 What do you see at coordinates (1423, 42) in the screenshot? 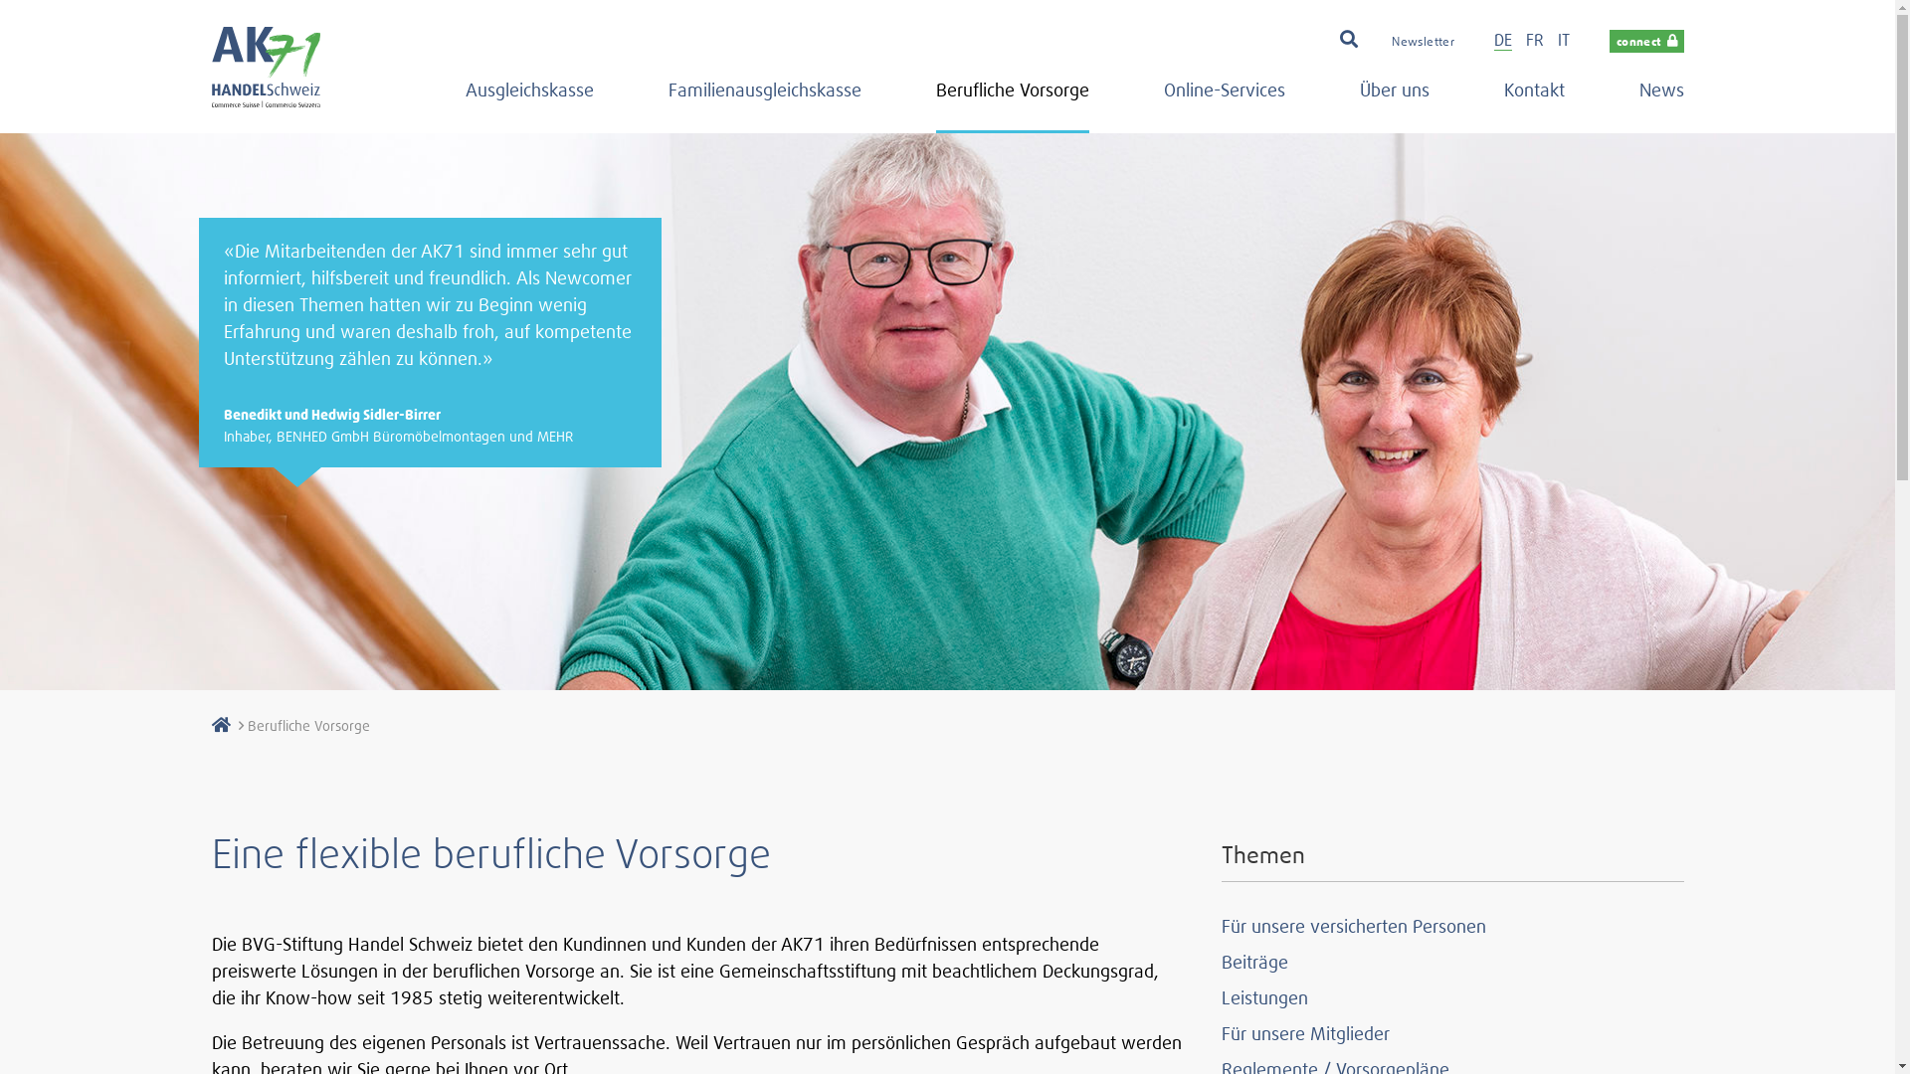
I see `Newsletter` at bounding box center [1423, 42].